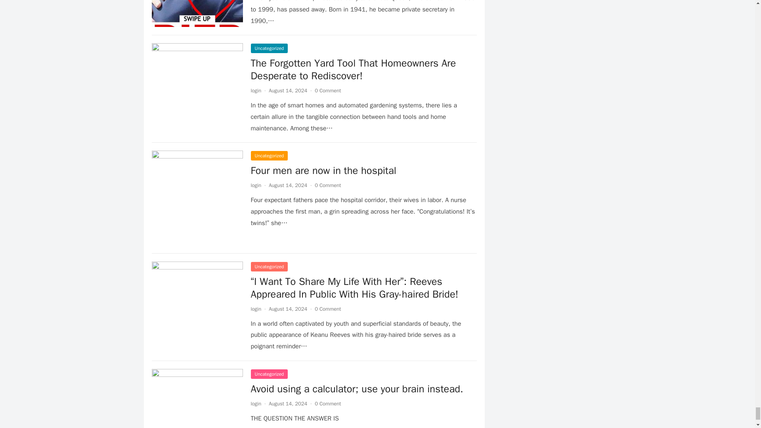 The width and height of the screenshot is (761, 428). What do you see at coordinates (328, 185) in the screenshot?
I see `0 Comment` at bounding box center [328, 185].